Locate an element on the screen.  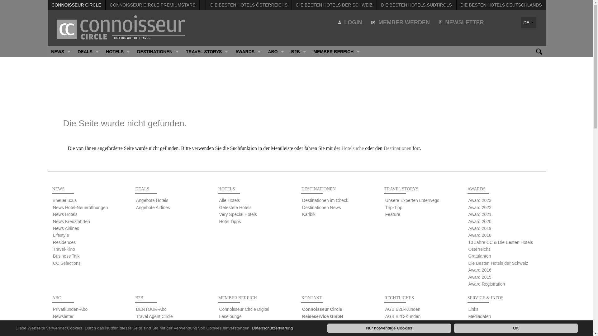
Connoisseur Circle Digital is located at coordinates (78, 323).